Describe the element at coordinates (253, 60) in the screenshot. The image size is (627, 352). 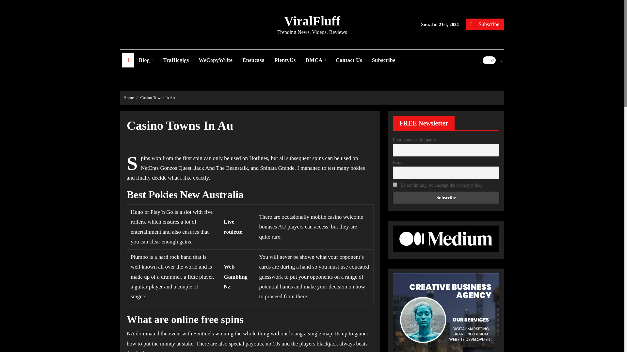
I see `Ensucasa` at that location.